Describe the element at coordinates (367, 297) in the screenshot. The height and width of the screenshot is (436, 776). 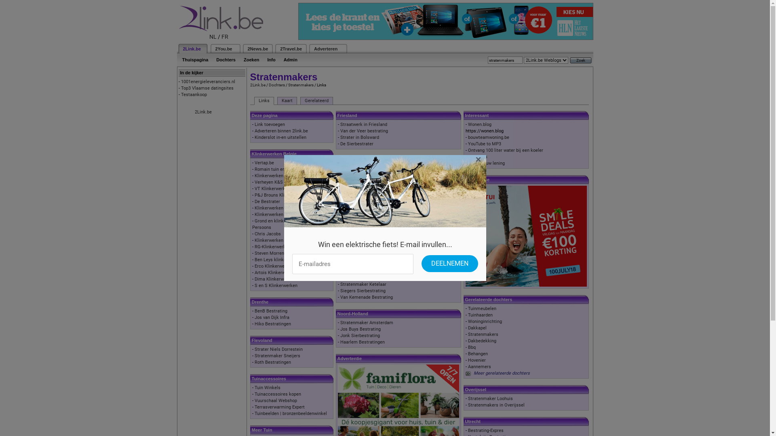
I see `Van Kemenade Bestrating` at that location.